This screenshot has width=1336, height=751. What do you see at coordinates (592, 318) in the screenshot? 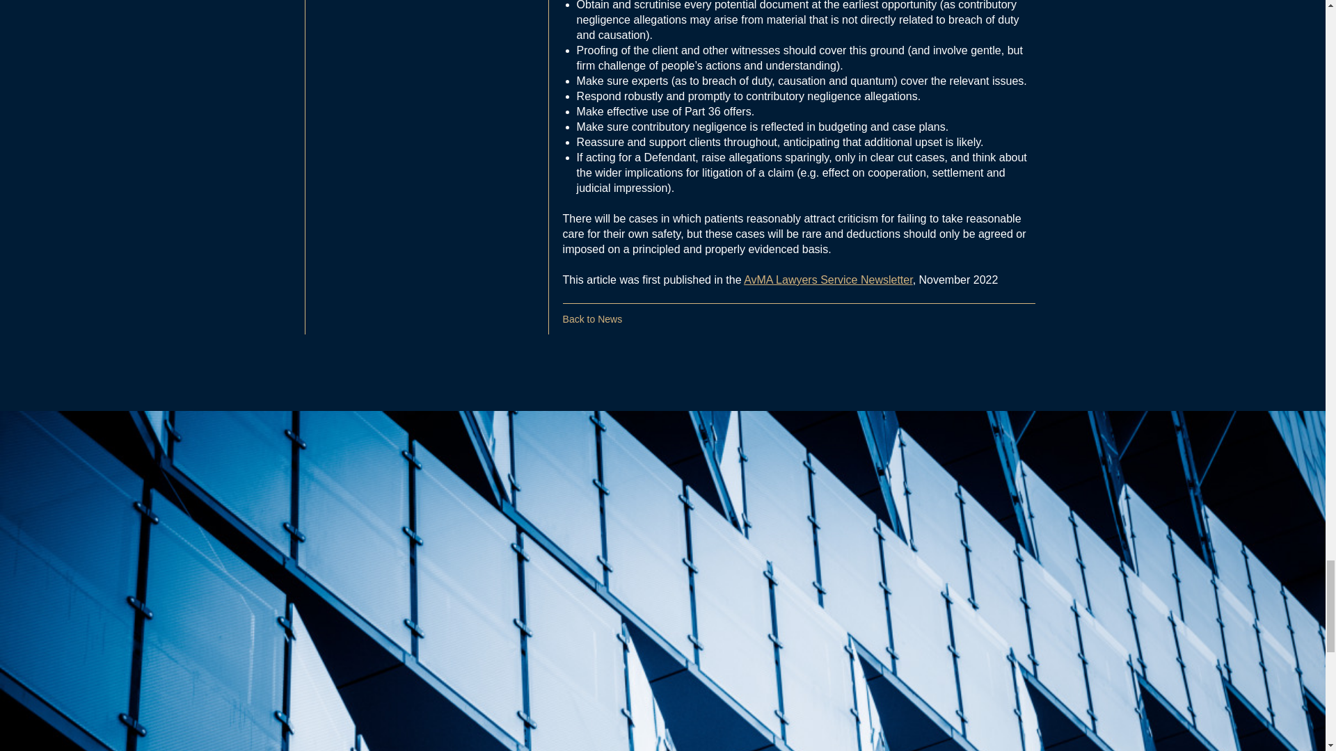
I see `Back to News` at bounding box center [592, 318].